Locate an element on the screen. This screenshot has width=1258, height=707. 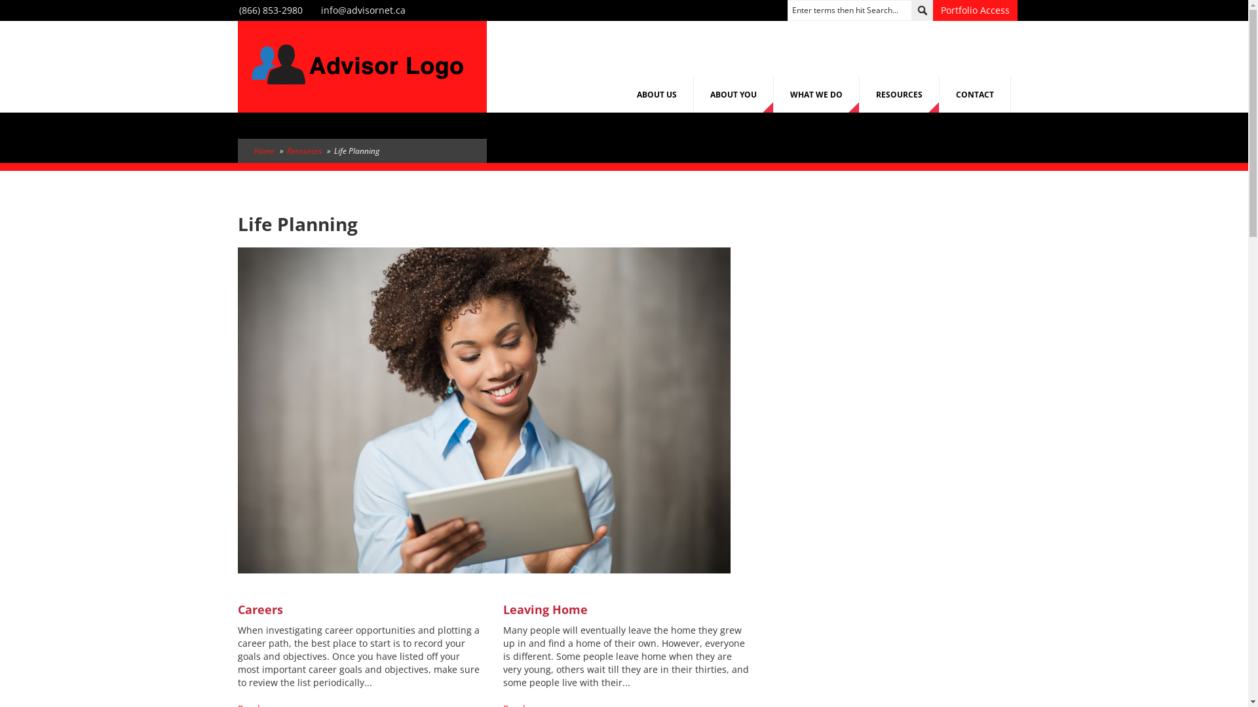
Skip to main content is located at coordinates (45, 0).